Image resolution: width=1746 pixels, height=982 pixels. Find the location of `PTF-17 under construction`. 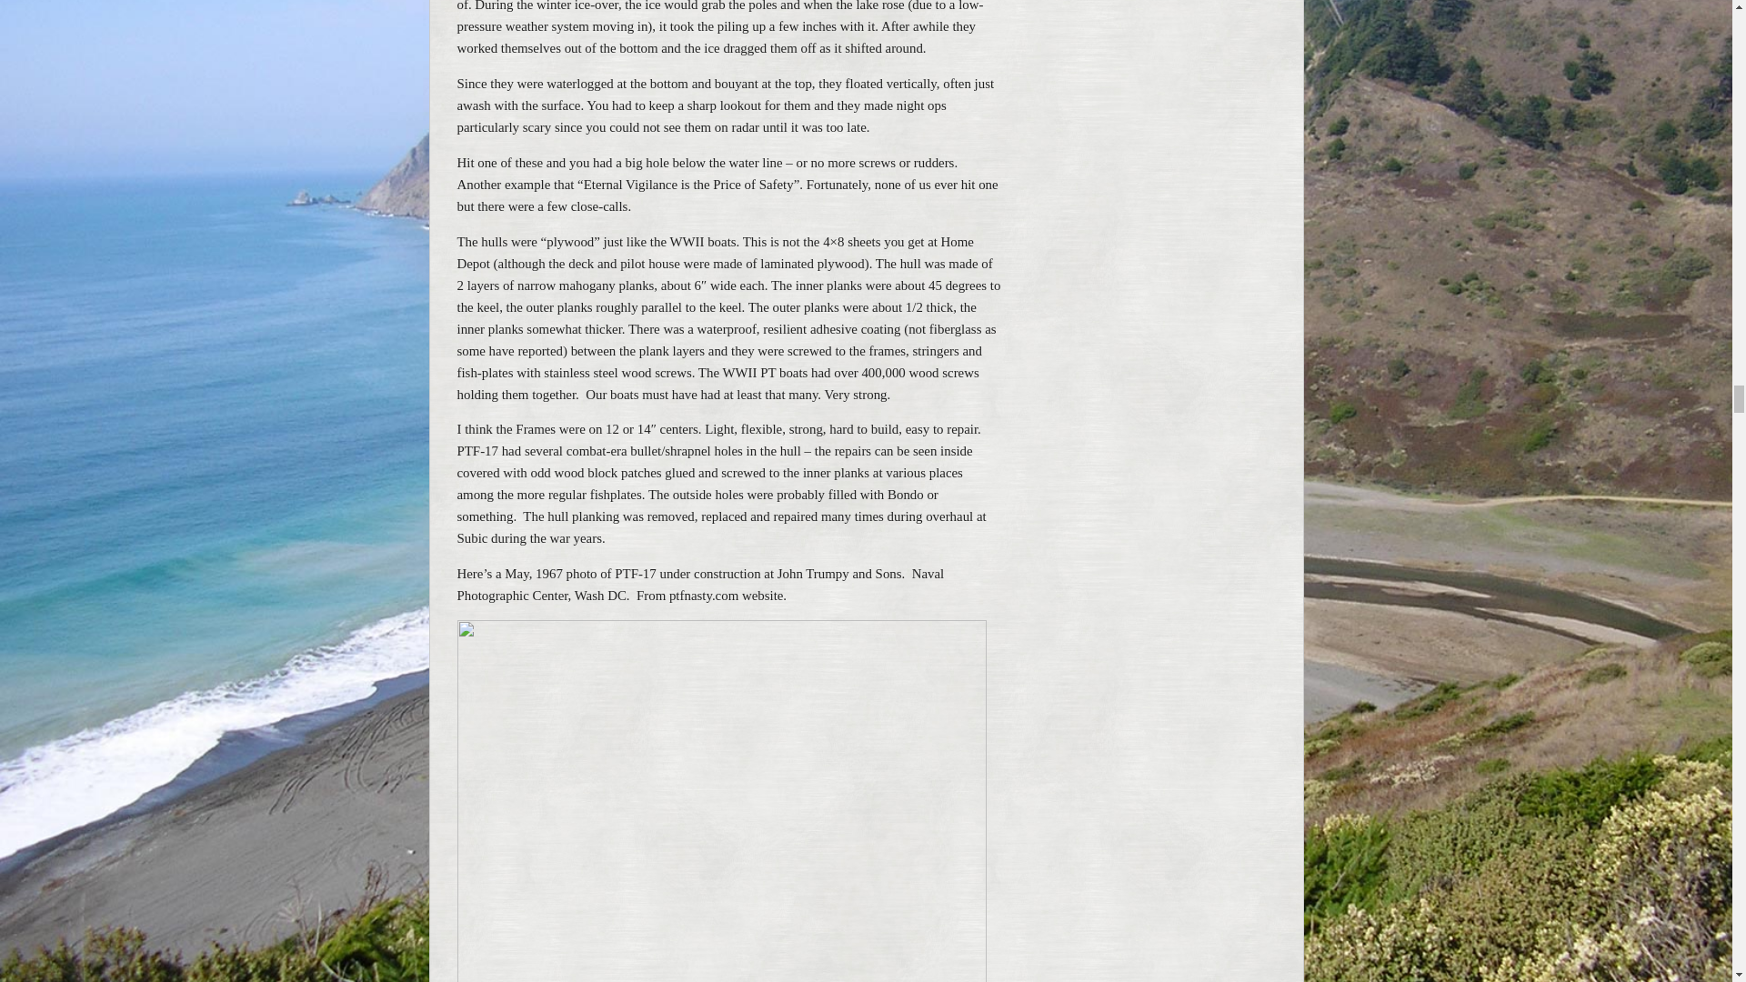

PTF-17 under construction is located at coordinates (720, 800).